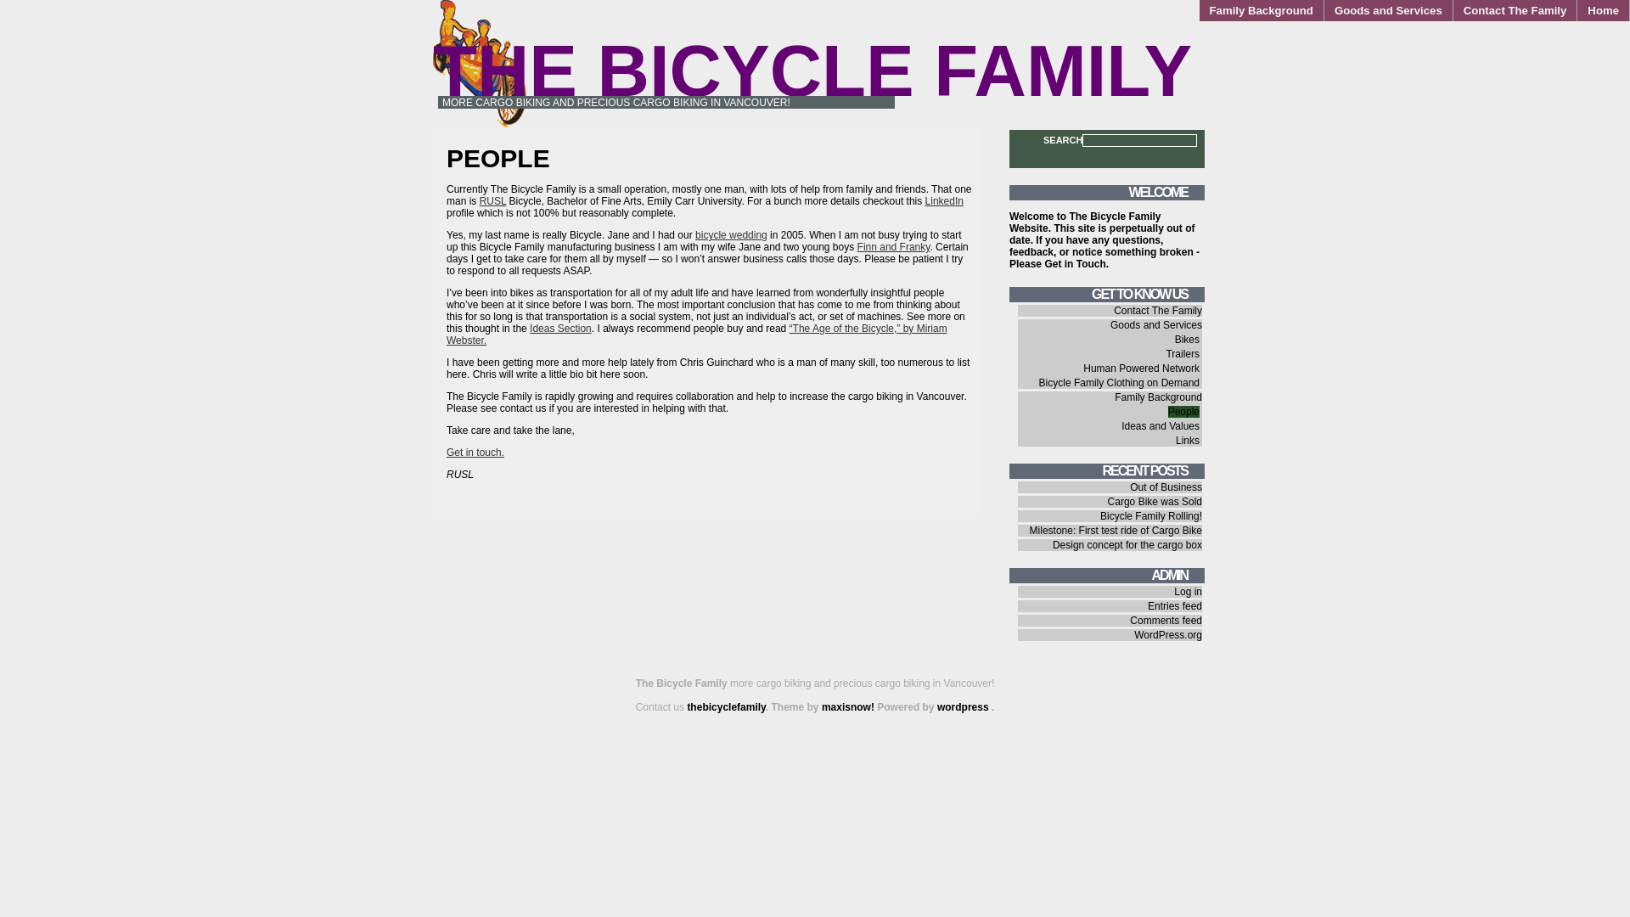  I want to click on bicycle wedding, so click(732, 235).